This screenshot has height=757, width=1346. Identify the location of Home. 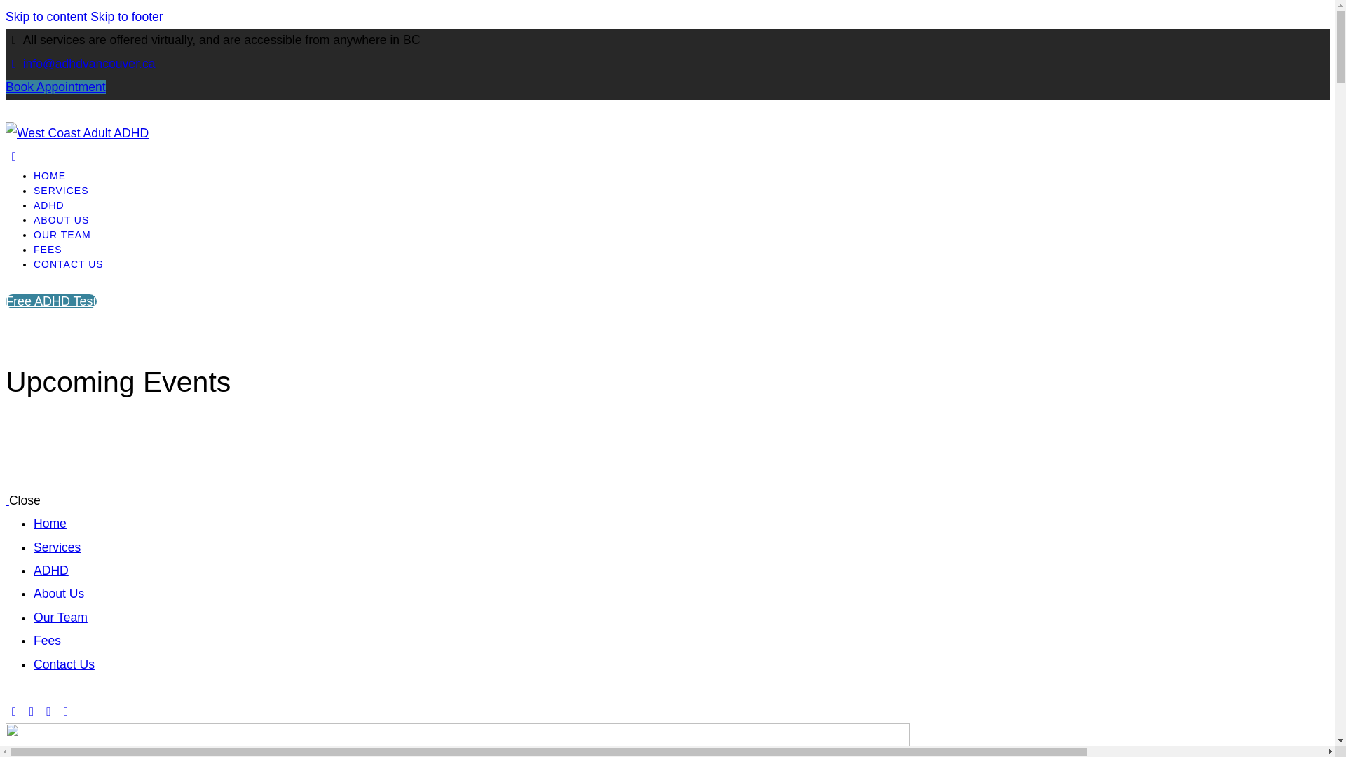
(50, 524).